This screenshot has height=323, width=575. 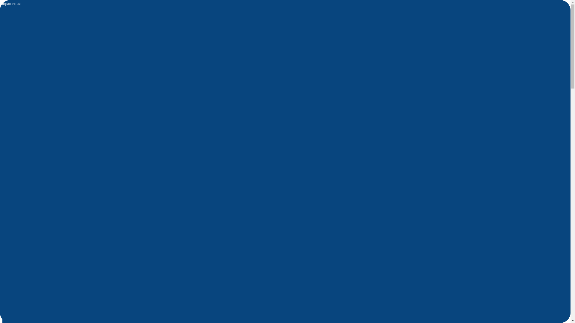 What do you see at coordinates (81, 15) in the screenshot?
I see `+7 495 624 19 39` at bounding box center [81, 15].